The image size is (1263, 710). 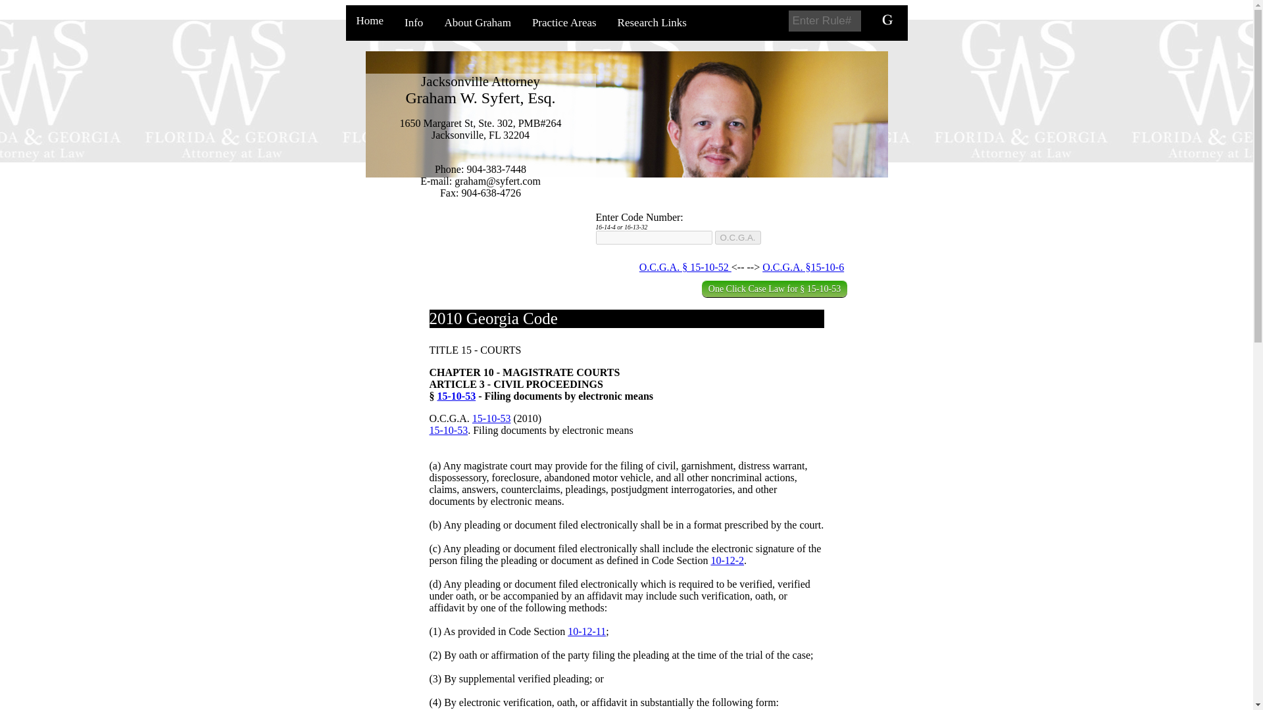 What do you see at coordinates (737, 237) in the screenshot?
I see `O.C.G.A.` at bounding box center [737, 237].